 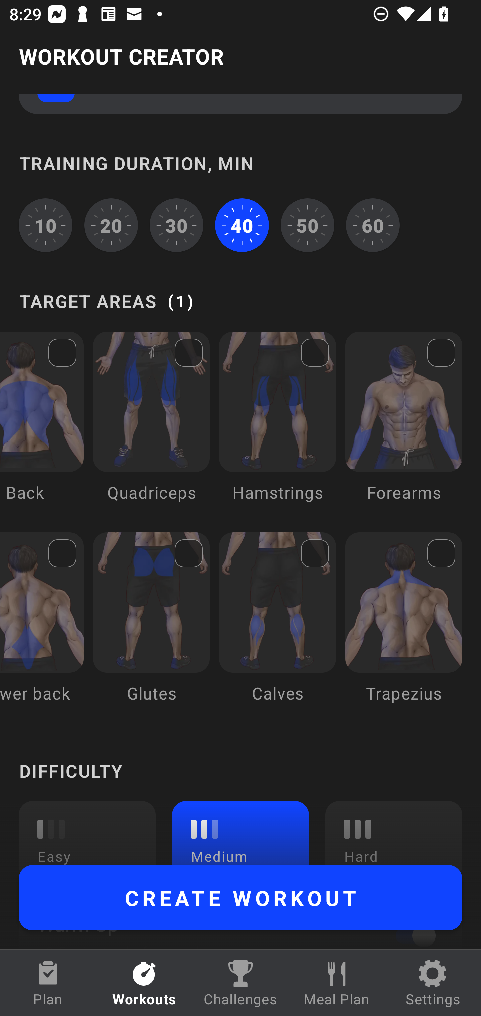 What do you see at coordinates (404, 627) in the screenshot?
I see `Trapezius` at bounding box center [404, 627].